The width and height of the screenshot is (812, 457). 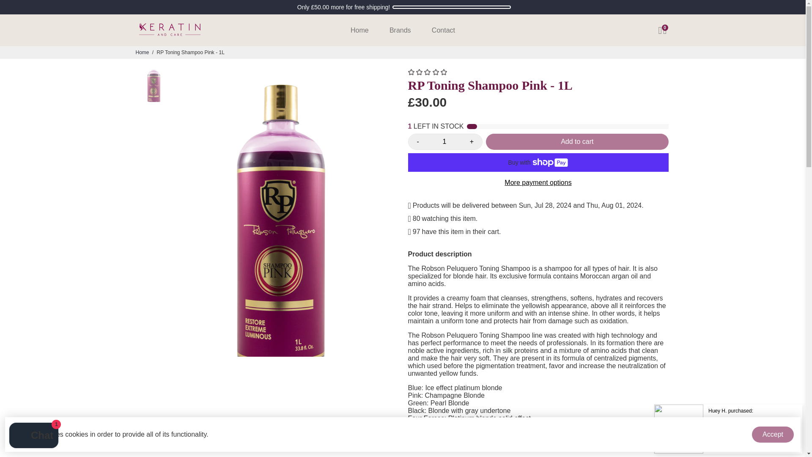 What do you see at coordinates (443, 30) in the screenshot?
I see `Contact` at bounding box center [443, 30].